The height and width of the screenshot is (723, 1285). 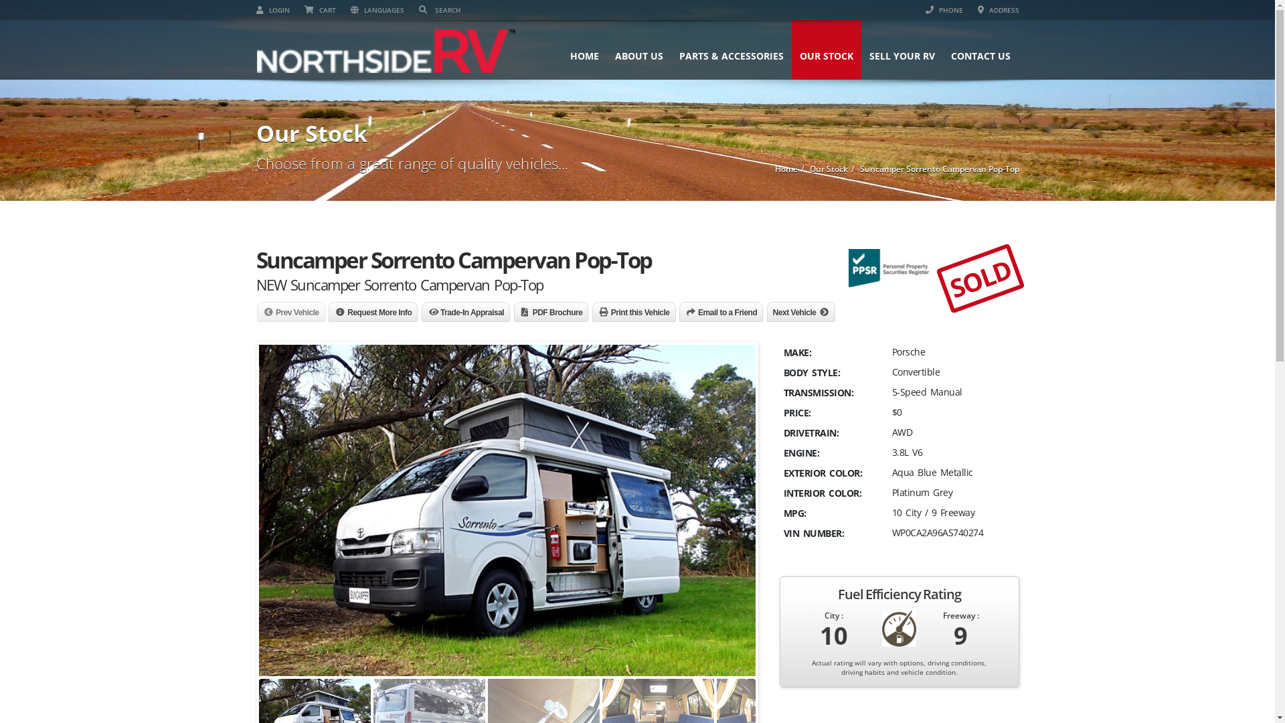 I want to click on LOGIN, so click(x=272, y=10).